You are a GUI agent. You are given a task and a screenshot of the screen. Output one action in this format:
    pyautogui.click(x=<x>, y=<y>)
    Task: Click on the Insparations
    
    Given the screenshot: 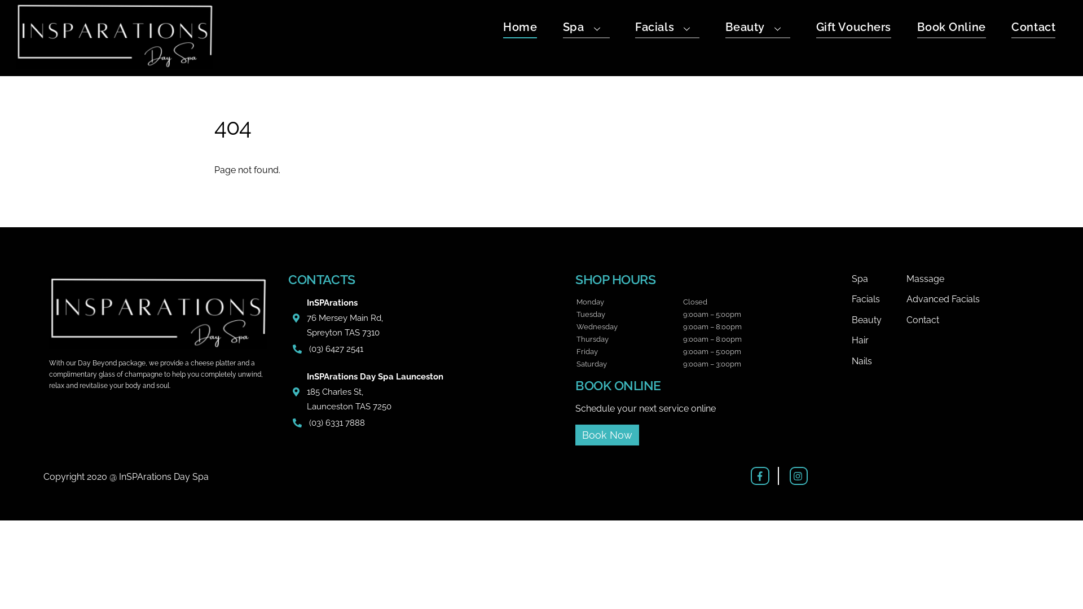 What is the action you would take?
    pyautogui.click(x=115, y=63)
    